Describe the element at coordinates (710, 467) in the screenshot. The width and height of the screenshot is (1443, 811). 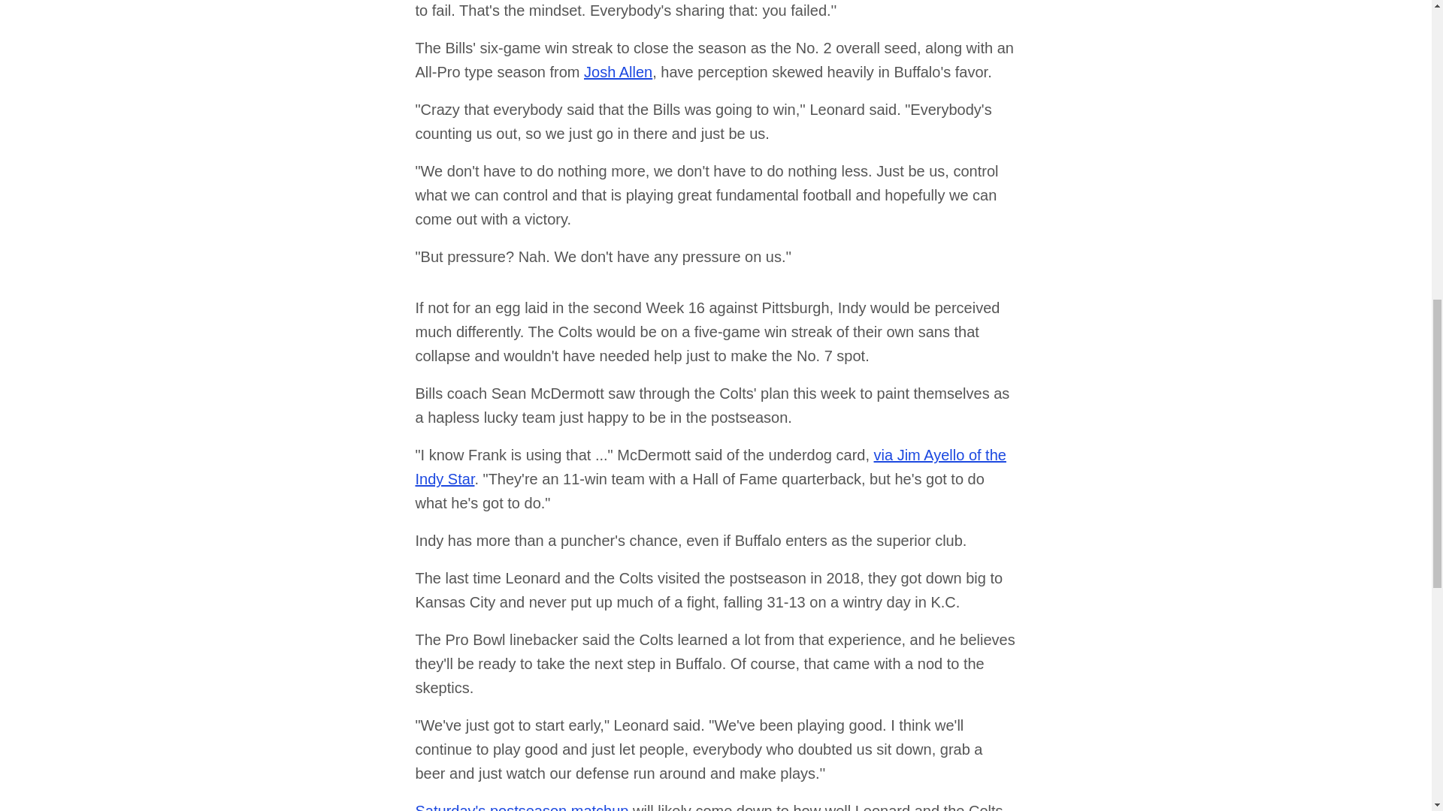
I see `via Jim Ayello of the Indy Star` at that location.